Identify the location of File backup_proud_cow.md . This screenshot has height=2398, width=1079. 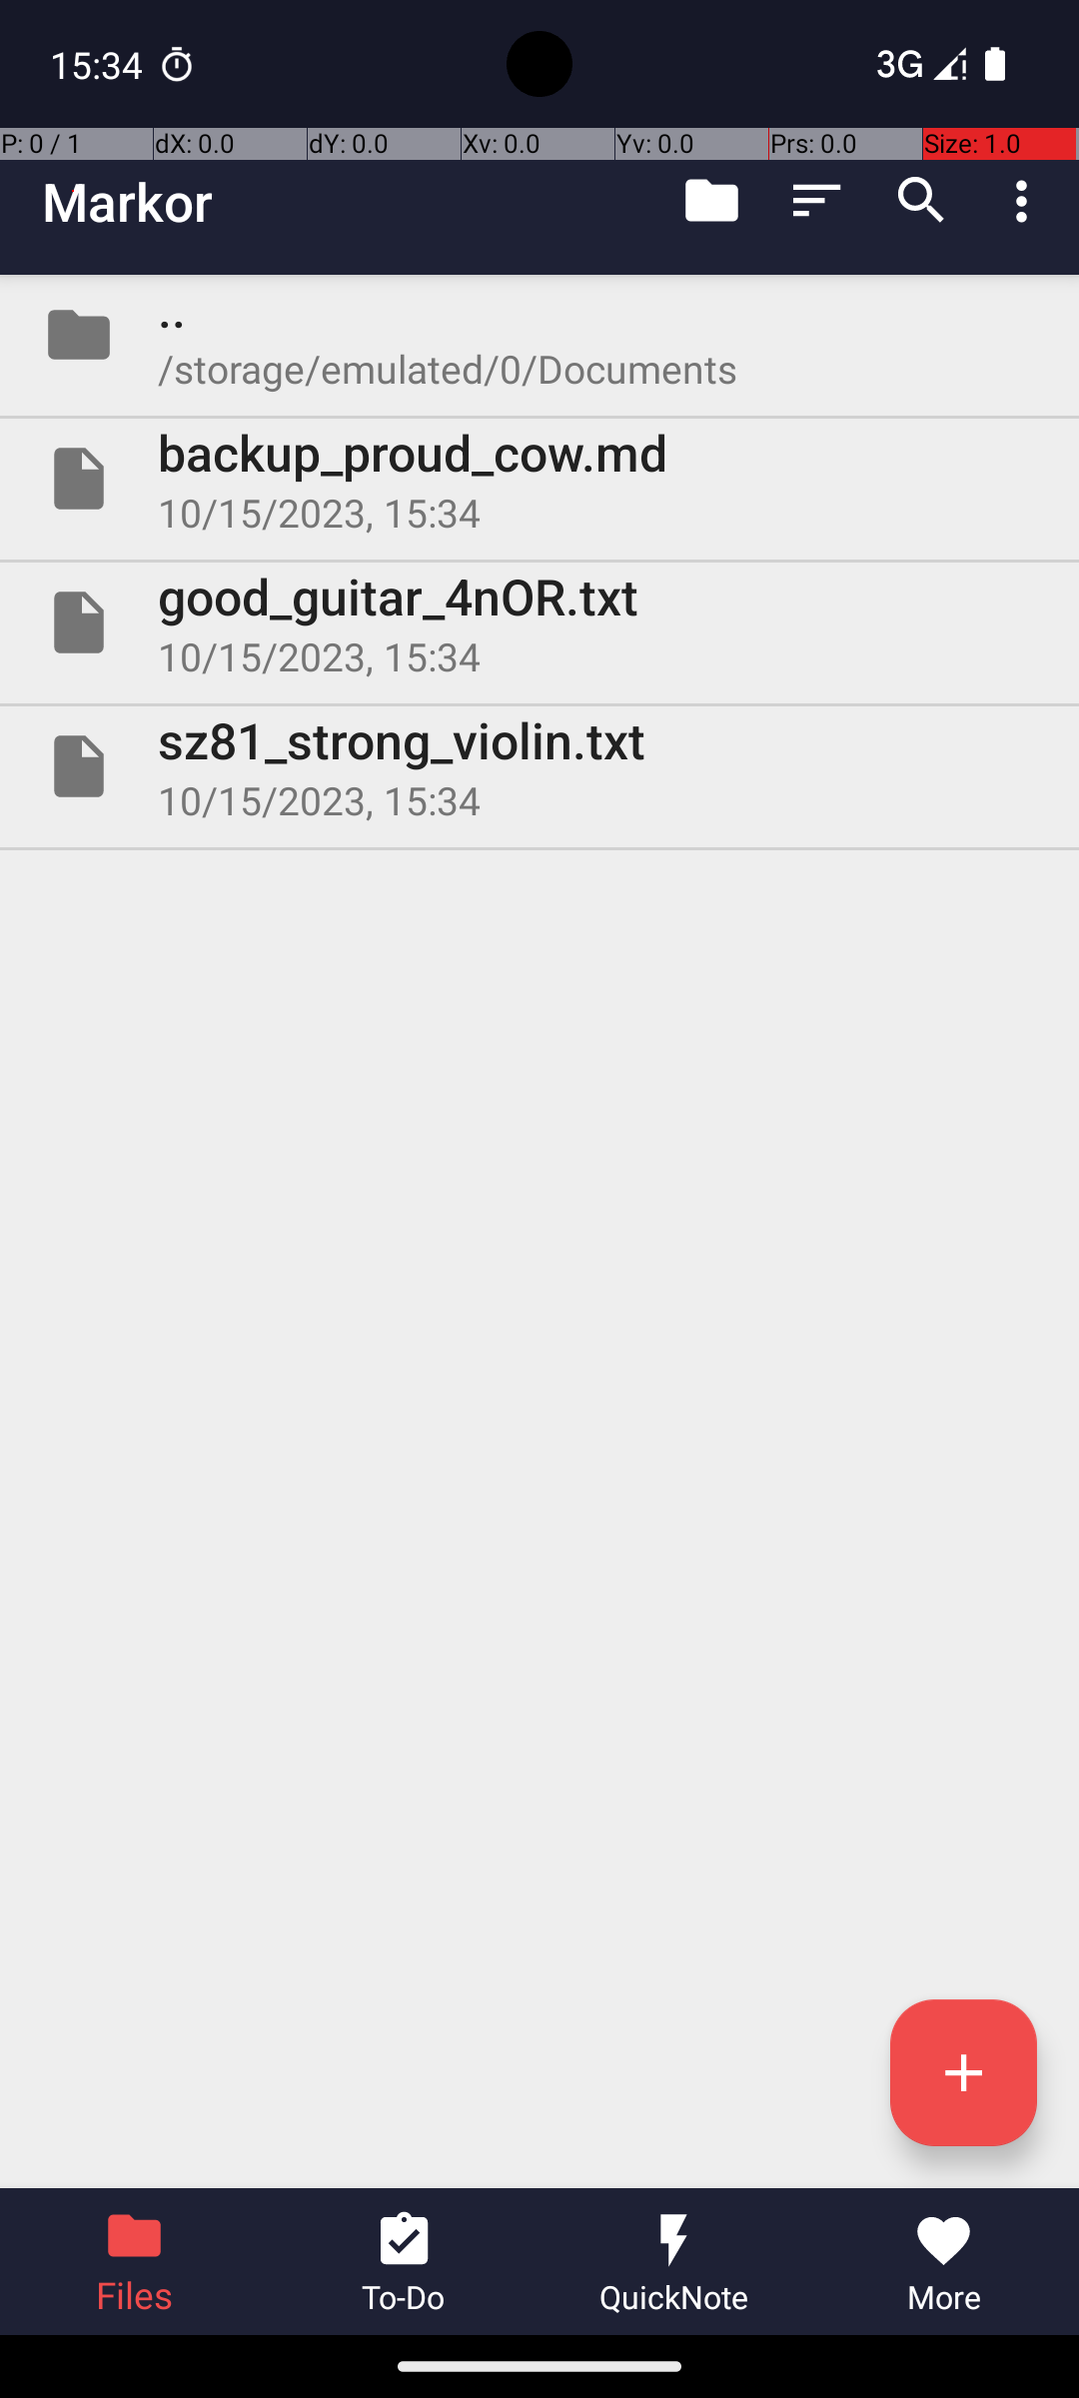
(539, 479).